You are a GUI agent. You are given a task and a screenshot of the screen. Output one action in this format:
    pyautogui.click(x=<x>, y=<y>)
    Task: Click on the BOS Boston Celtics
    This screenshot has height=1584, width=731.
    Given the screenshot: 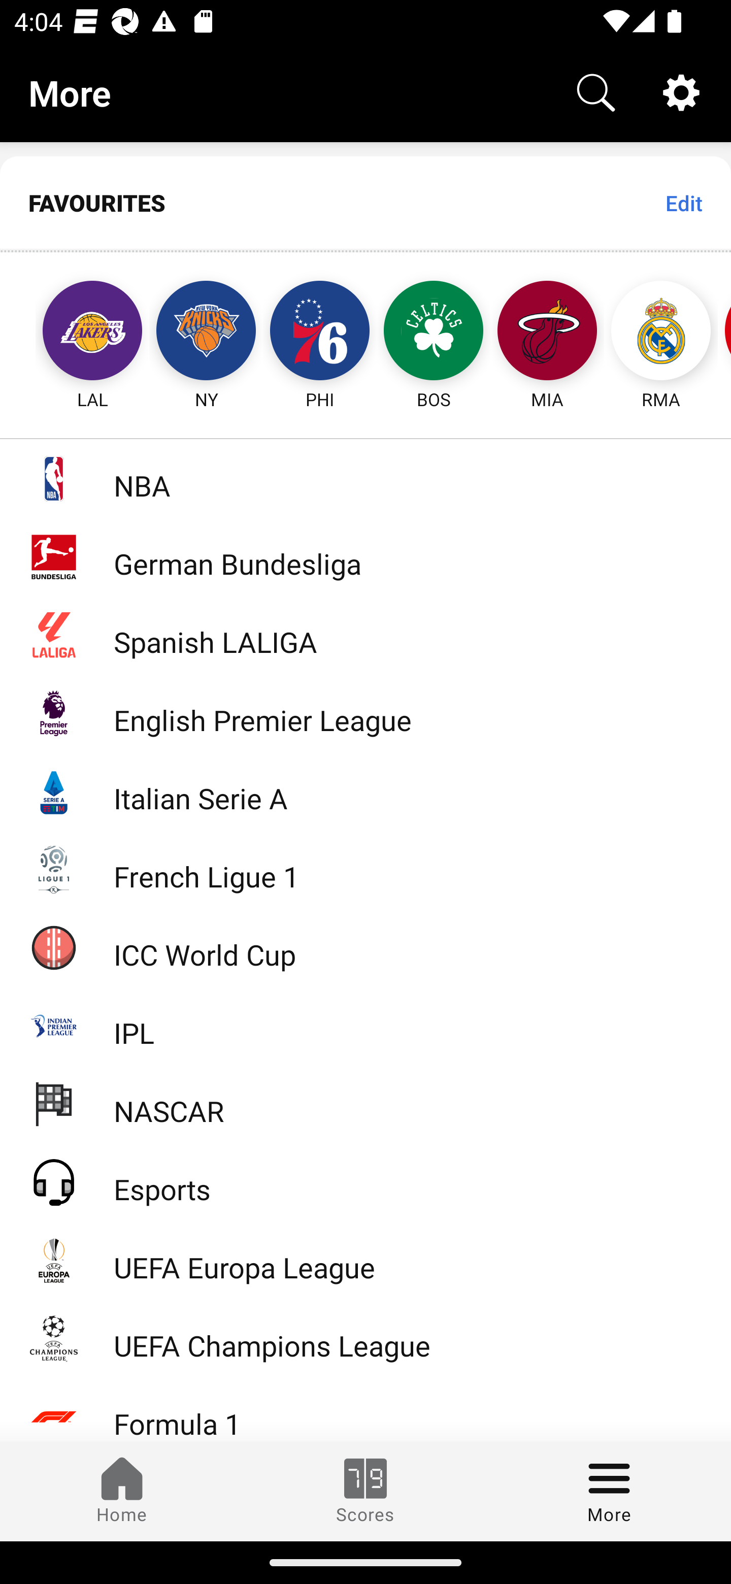 What is the action you would take?
    pyautogui.click(x=434, y=332)
    